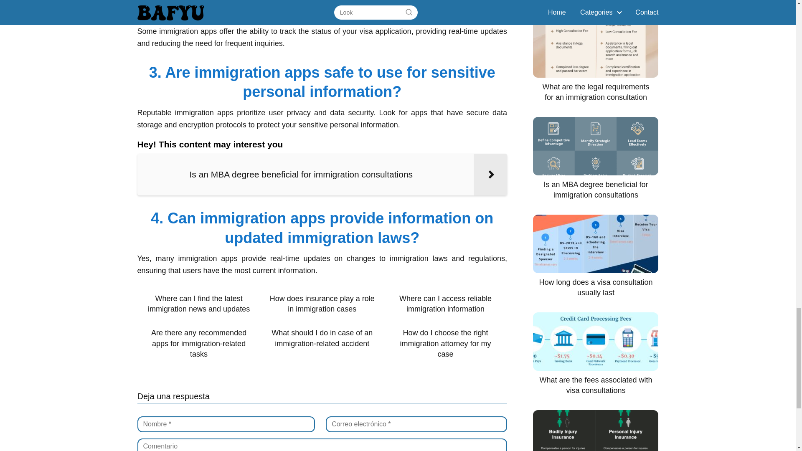 This screenshot has height=451, width=802. I want to click on Where can I access reliable immigration information, so click(445, 304).